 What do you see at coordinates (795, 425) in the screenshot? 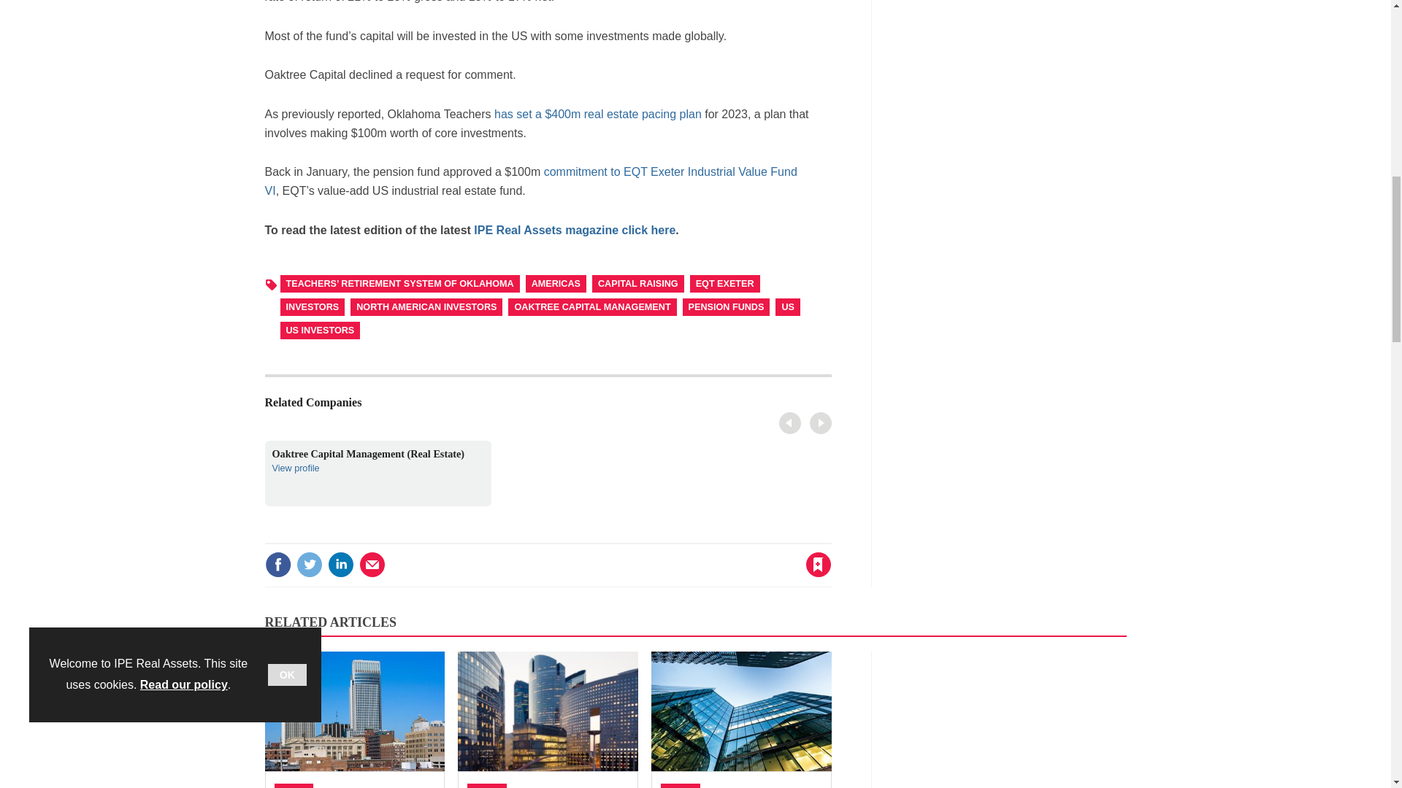
I see `Email this article` at bounding box center [795, 425].